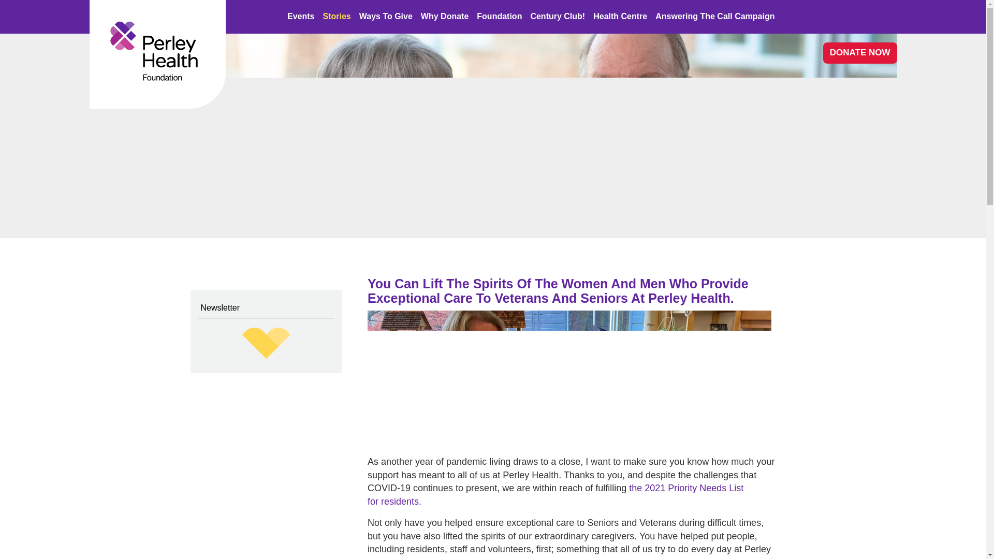 The height and width of the screenshot is (559, 994). What do you see at coordinates (860, 53) in the screenshot?
I see `DONATE NOW` at bounding box center [860, 53].